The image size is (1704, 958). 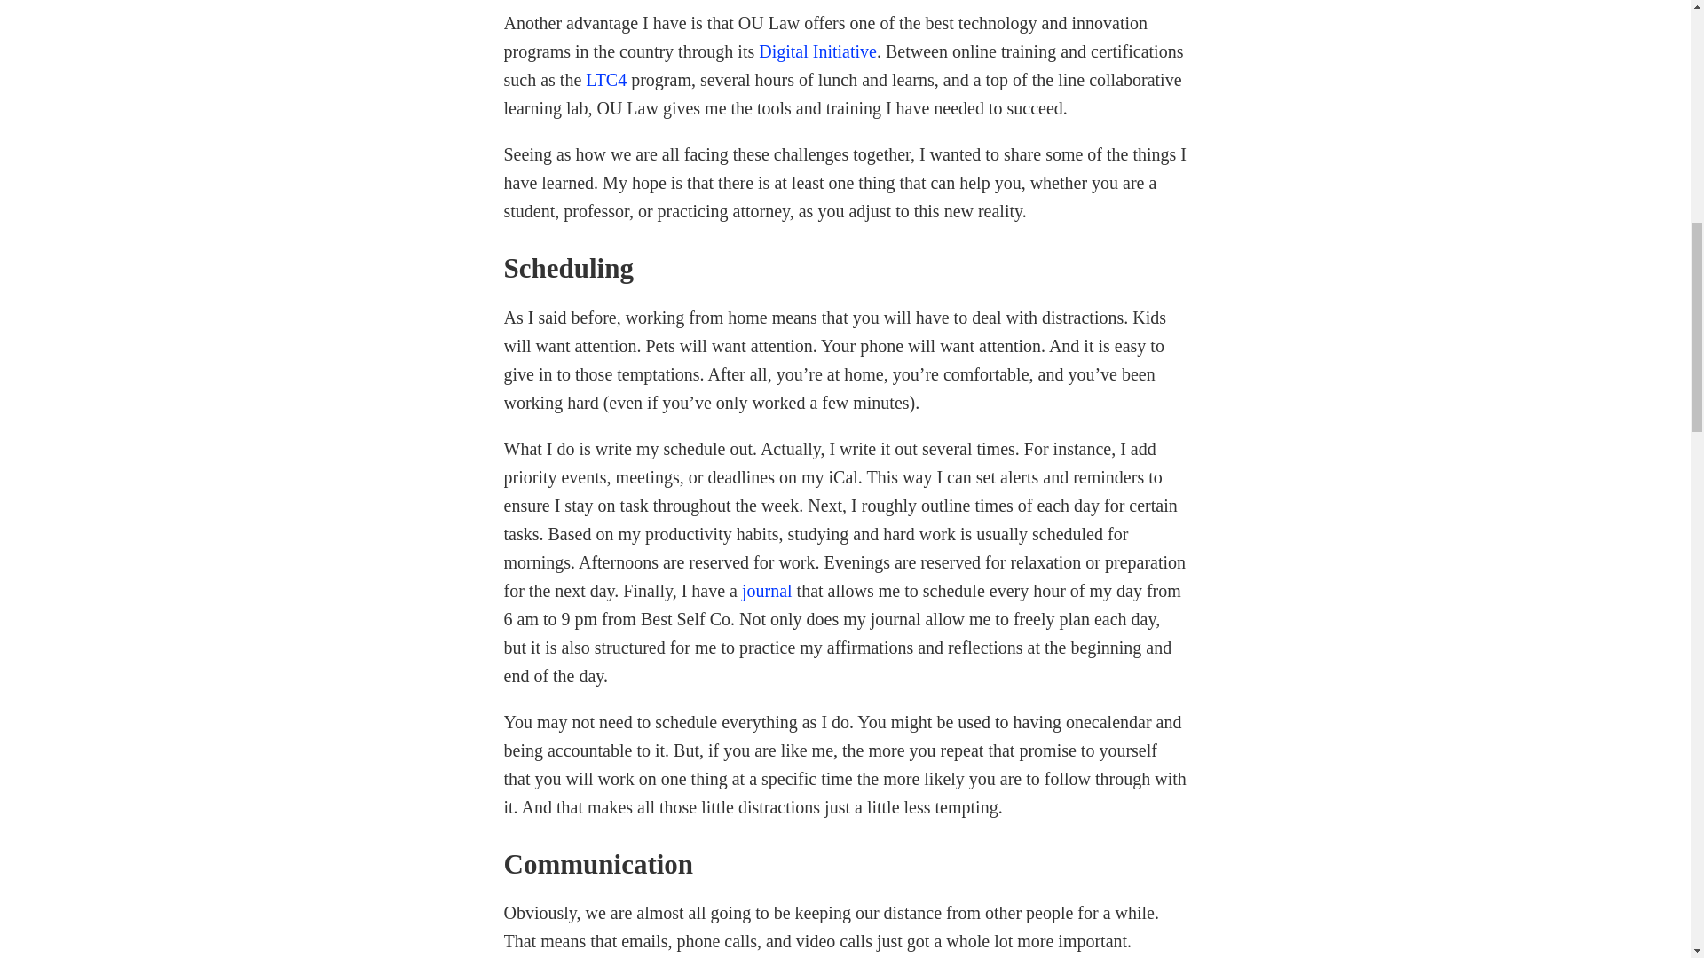 I want to click on journal, so click(x=767, y=591).